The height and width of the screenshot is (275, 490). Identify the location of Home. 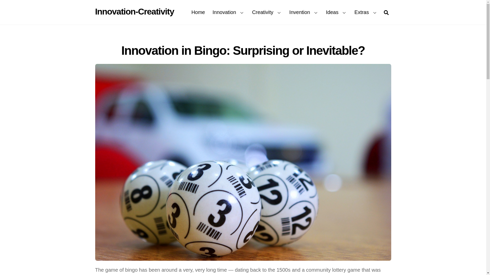
(198, 12).